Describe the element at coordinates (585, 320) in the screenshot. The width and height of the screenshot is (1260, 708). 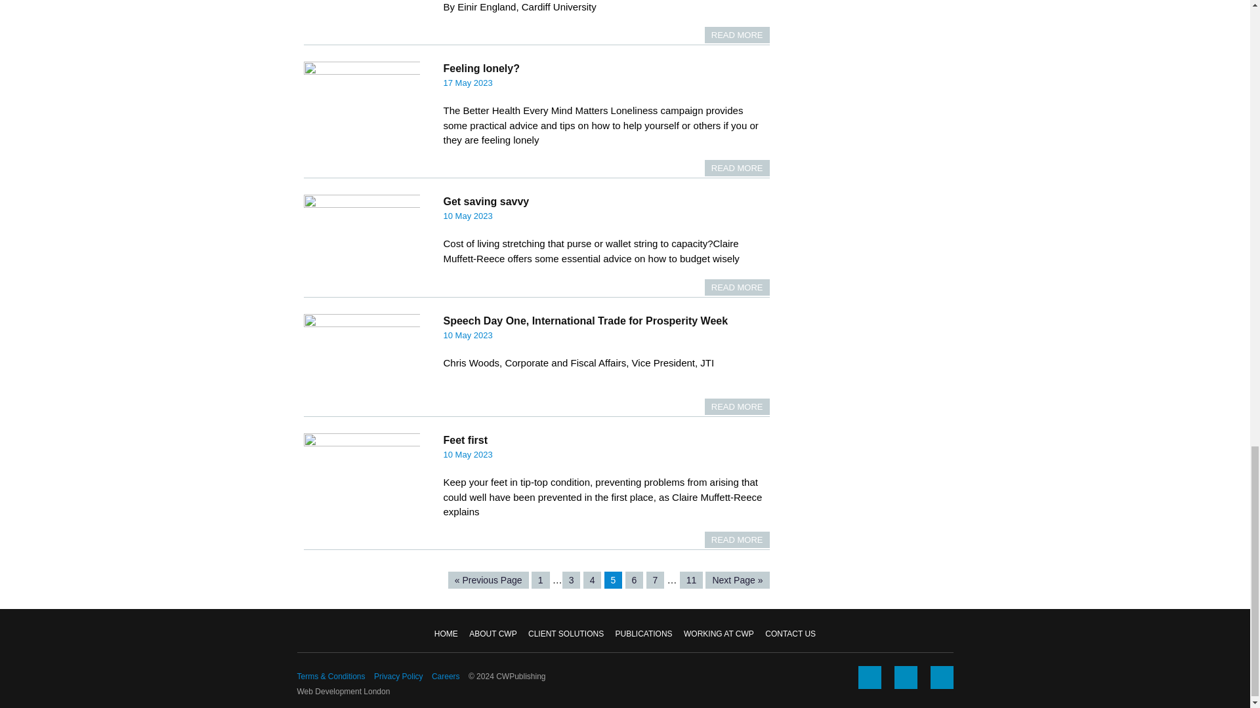
I see `Speech Day One, International Trade for Prosperity Week` at that location.